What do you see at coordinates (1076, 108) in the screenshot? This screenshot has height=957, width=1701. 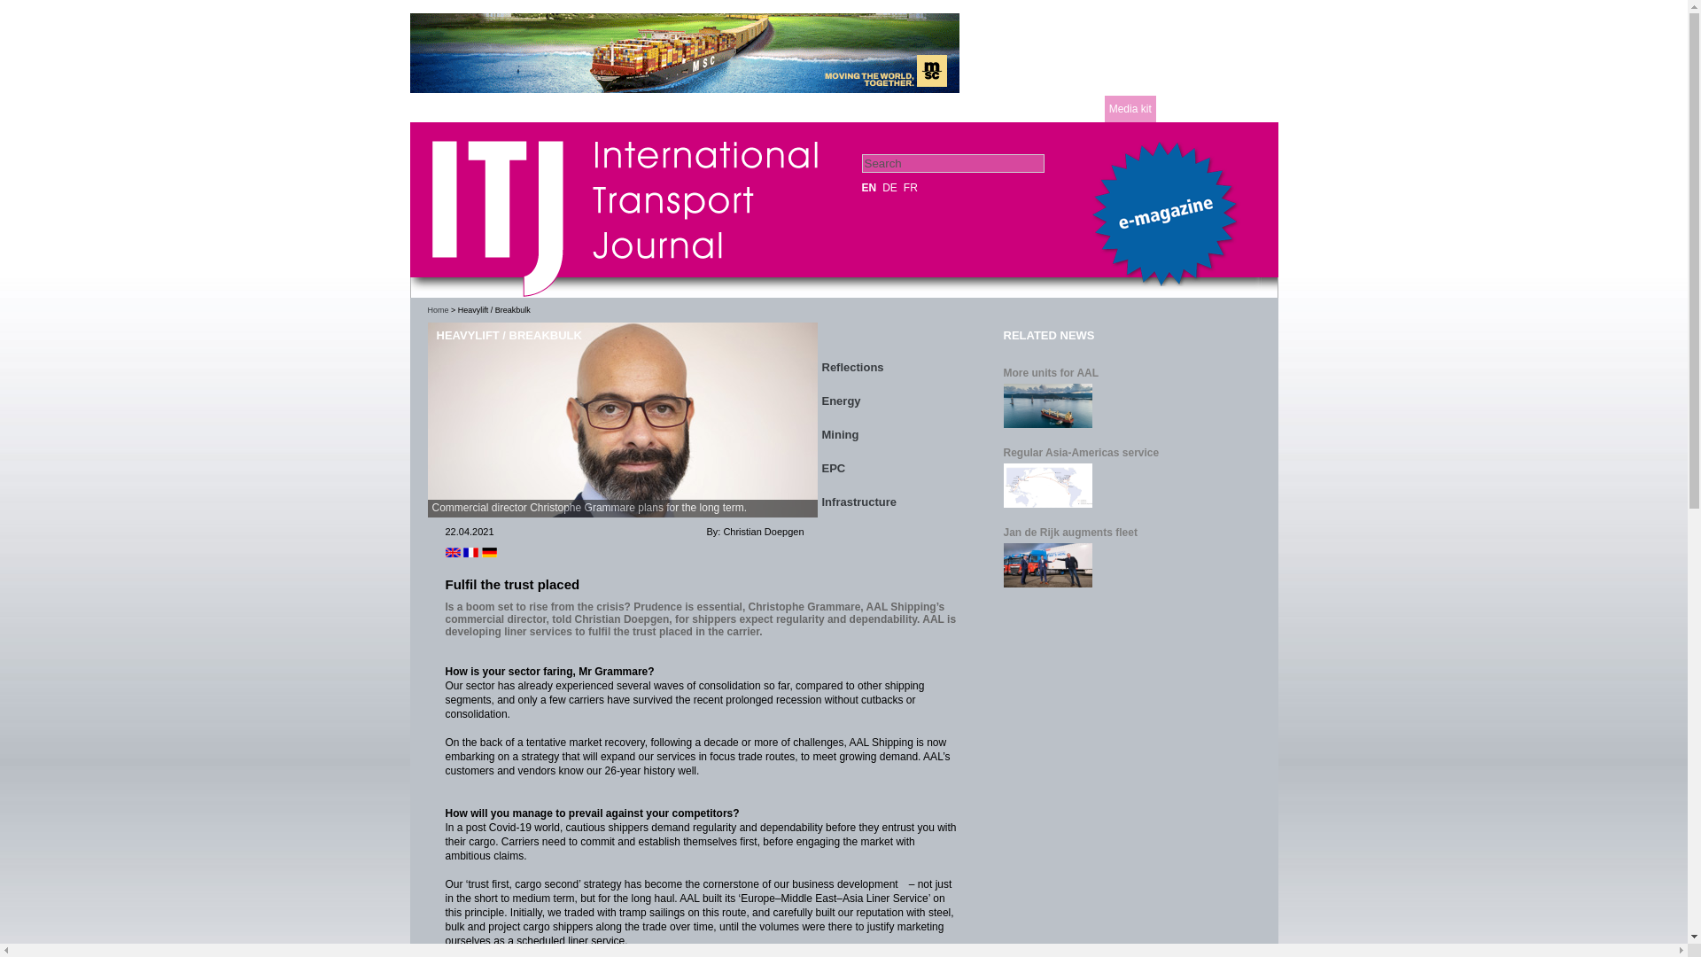 I see `Sitemap` at bounding box center [1076, 108].